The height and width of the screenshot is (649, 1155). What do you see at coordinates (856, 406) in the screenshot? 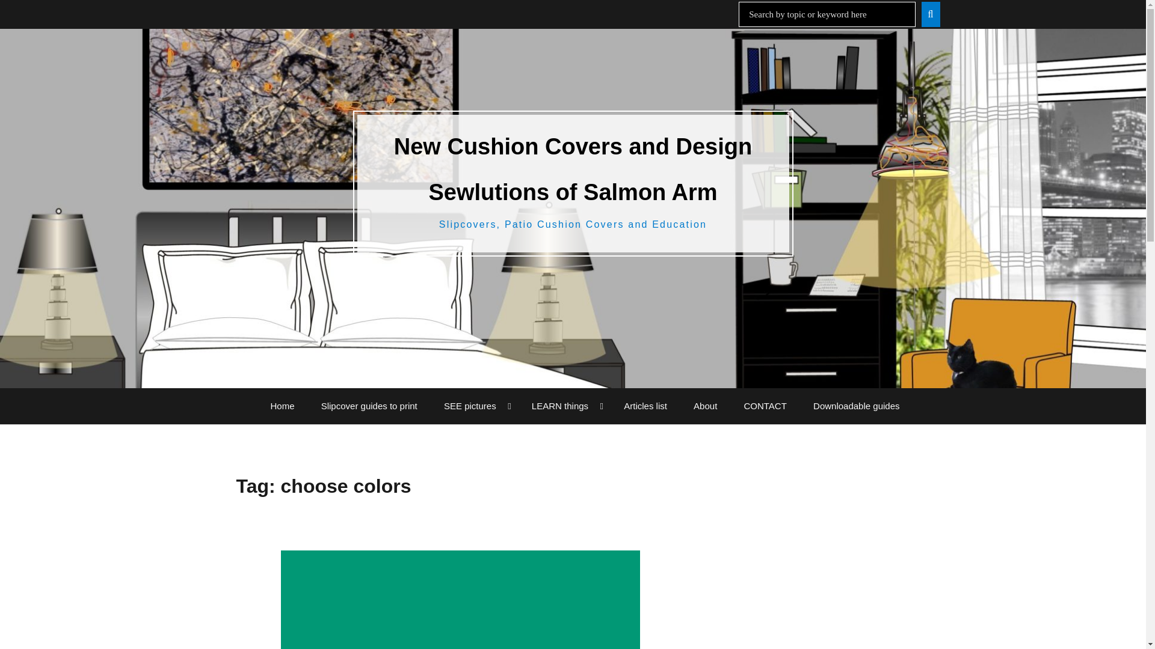
I see `Downloadable guides` at bounding box center [856, 406].